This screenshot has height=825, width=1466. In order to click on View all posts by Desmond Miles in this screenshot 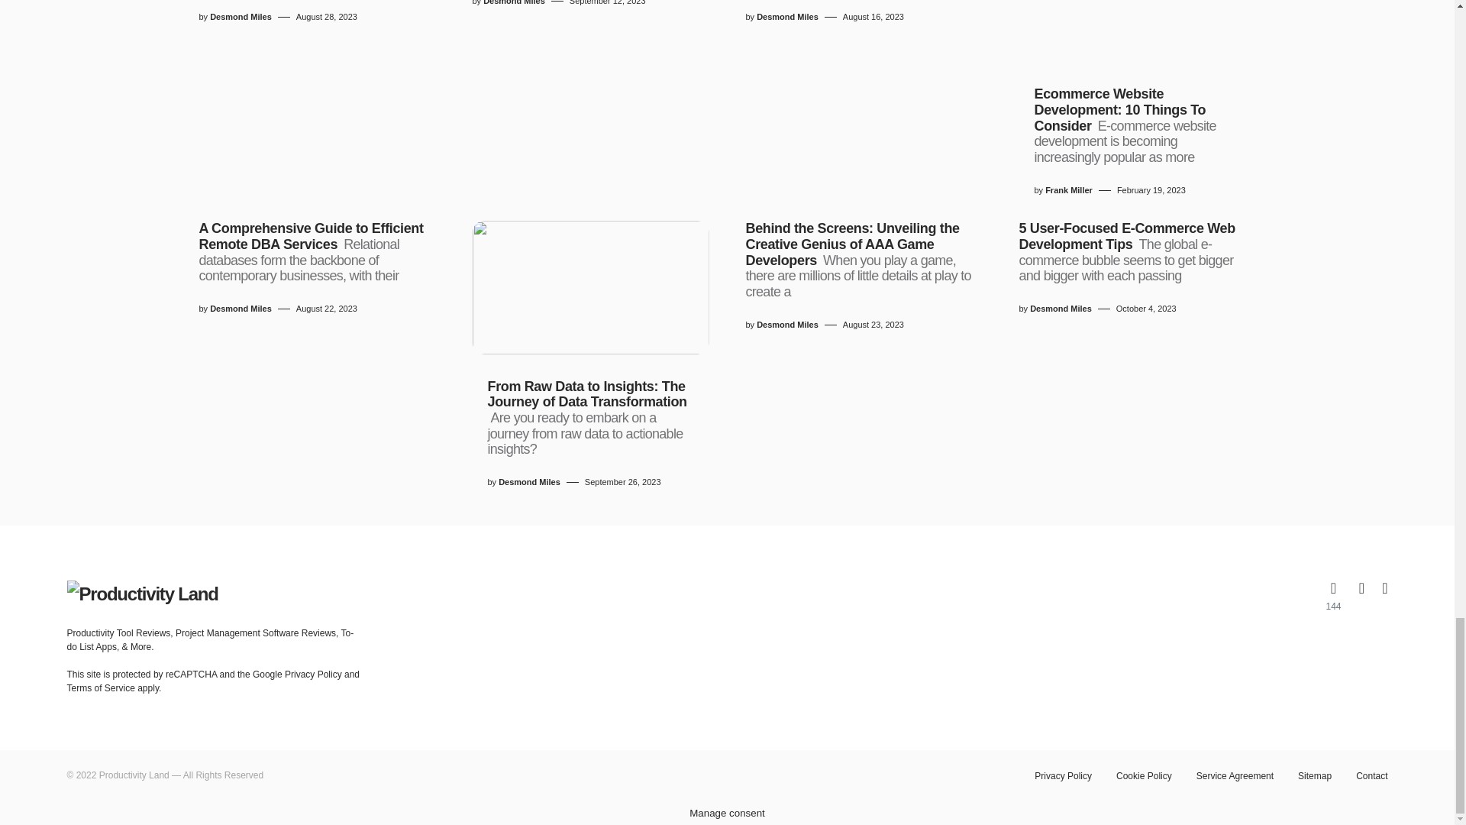, I will do `click(515, 3)`.